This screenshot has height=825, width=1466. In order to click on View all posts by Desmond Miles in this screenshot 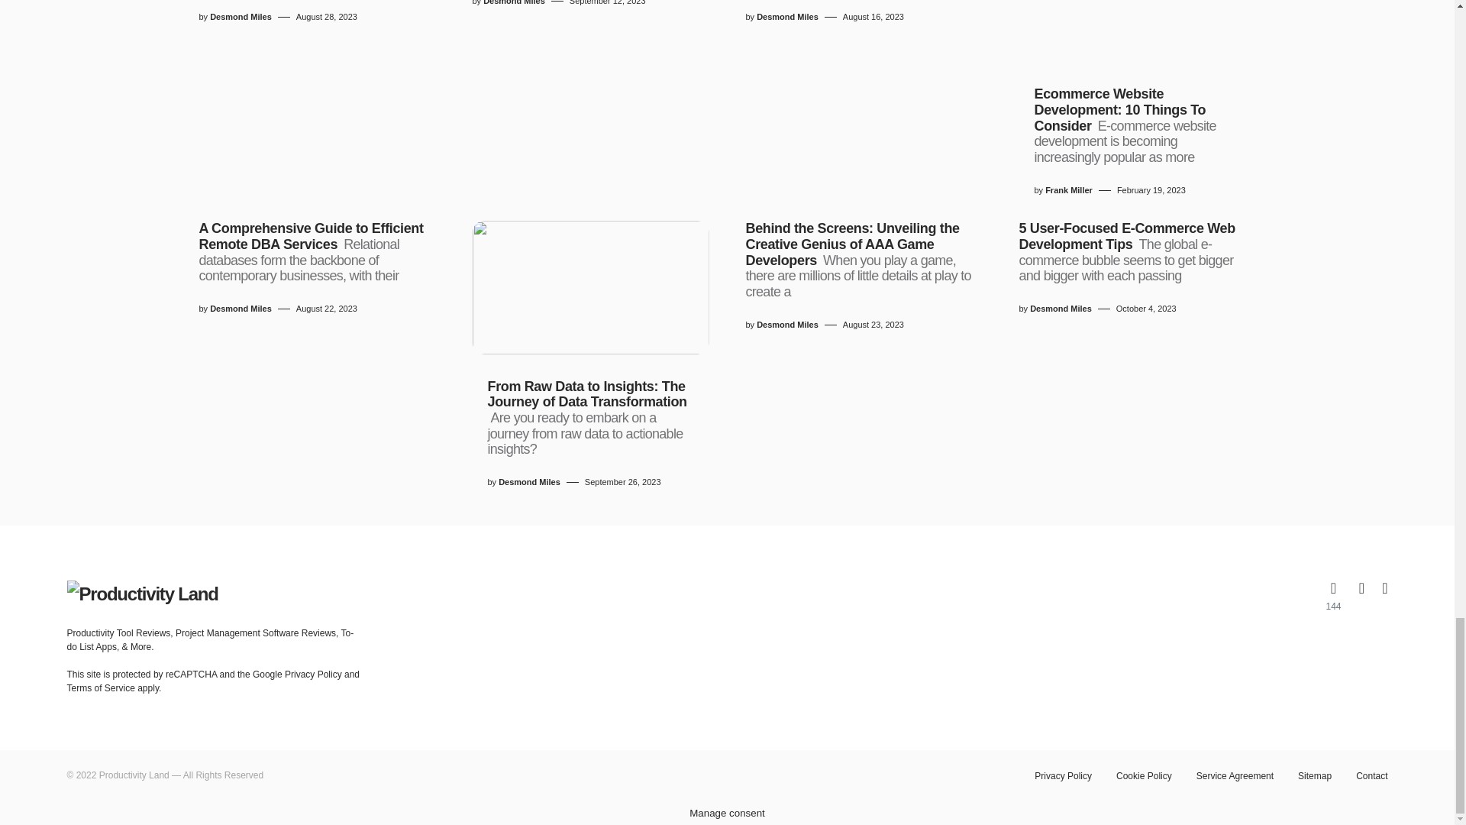, I will do `click(515, 3)`.